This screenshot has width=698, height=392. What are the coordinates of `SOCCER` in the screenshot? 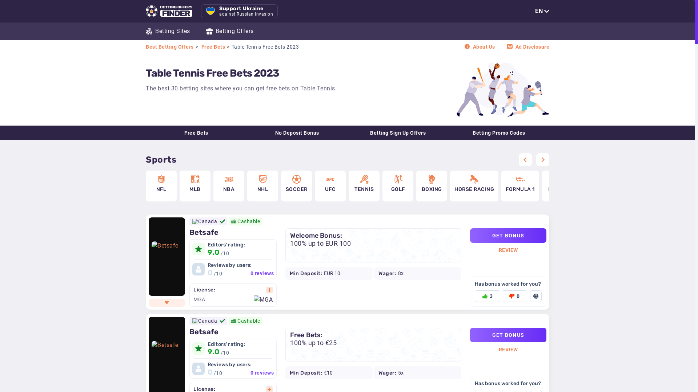 It's located at (297, 186).